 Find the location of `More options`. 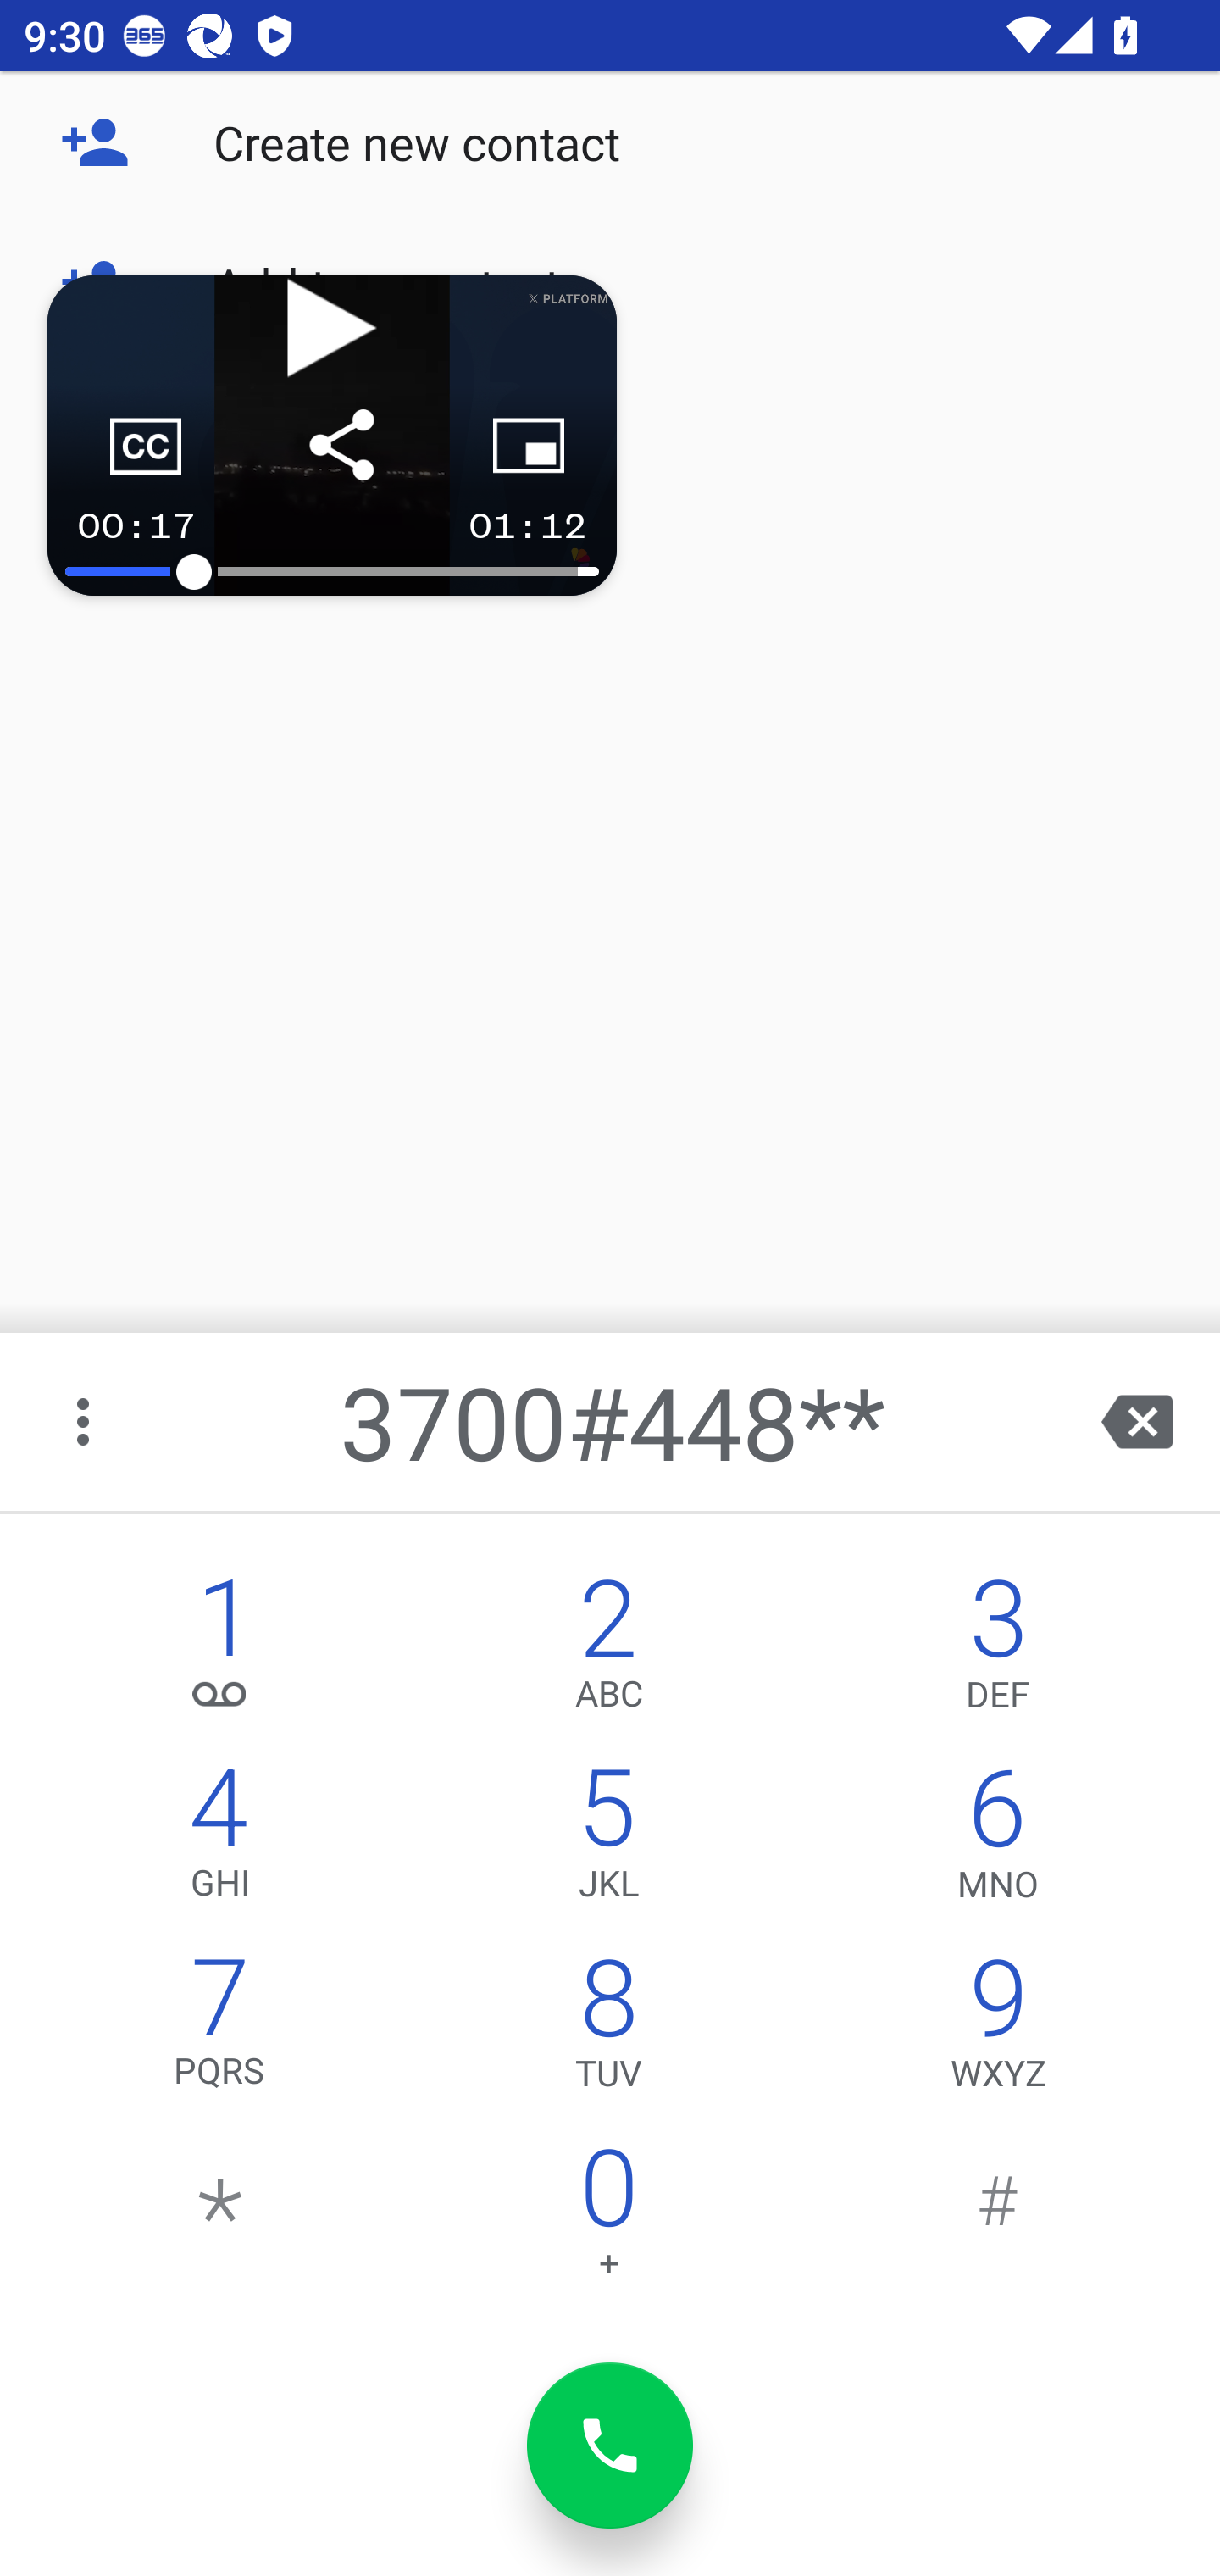

More options is located at coordinates (86, 1422).